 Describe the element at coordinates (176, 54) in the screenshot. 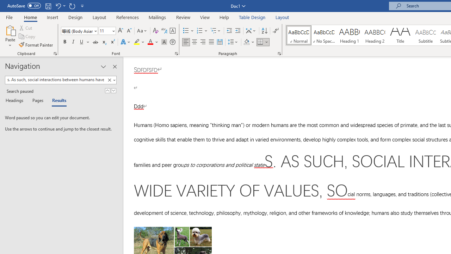

I see `Font...` at that location.